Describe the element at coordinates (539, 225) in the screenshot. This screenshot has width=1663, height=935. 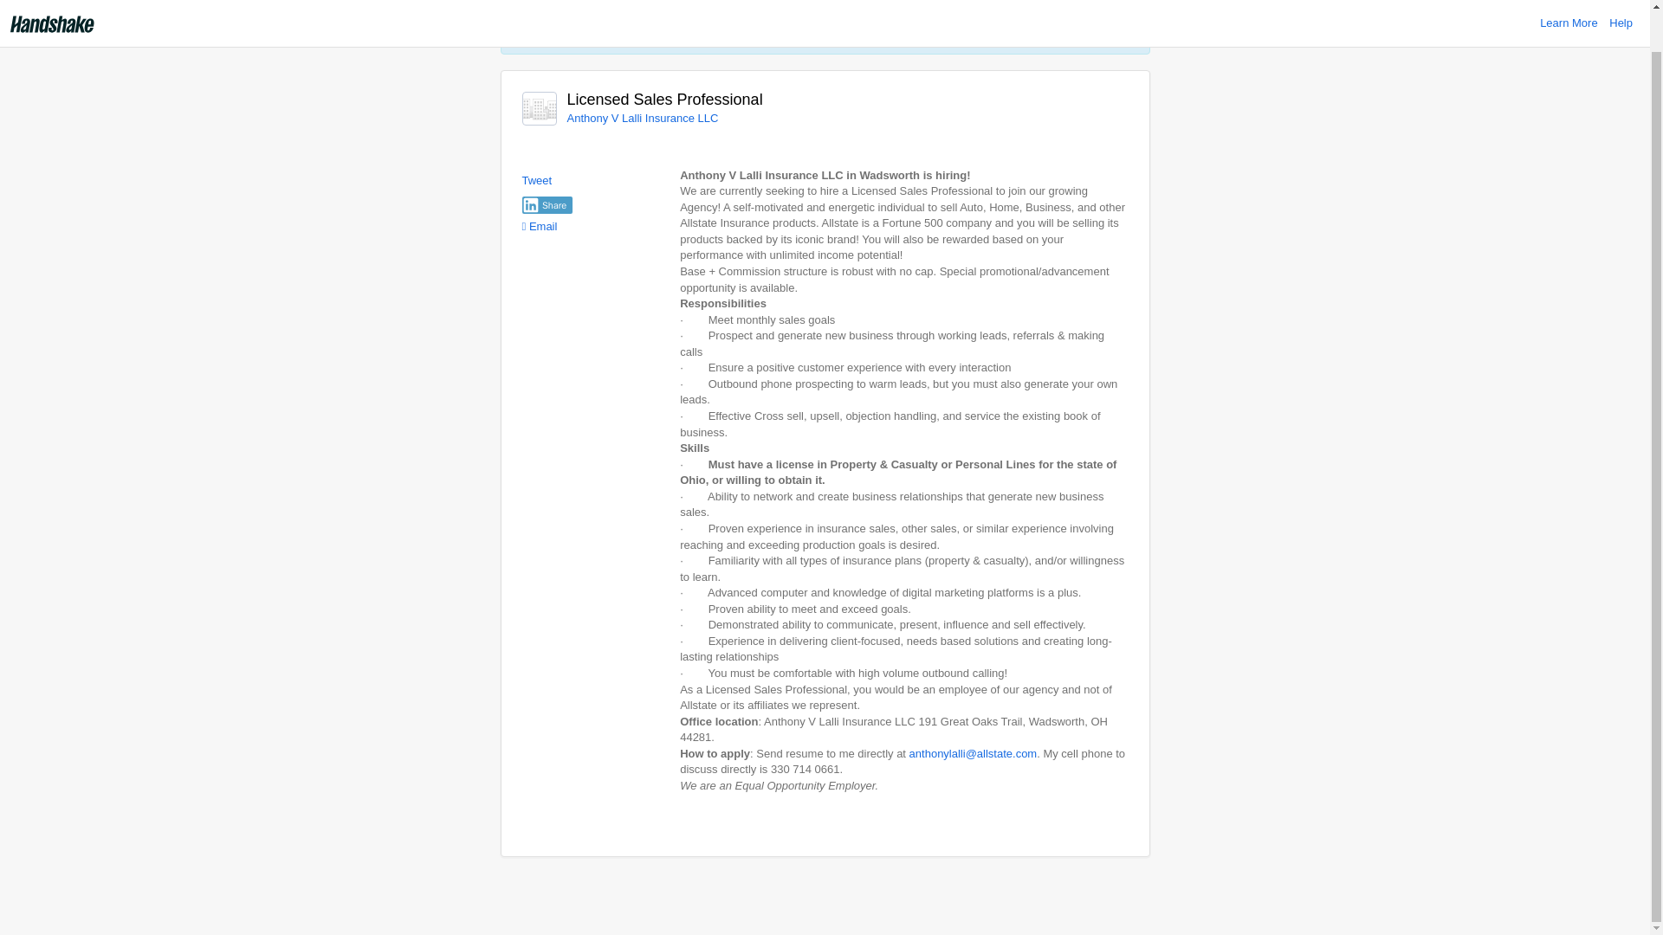
I see `Email` at that location.